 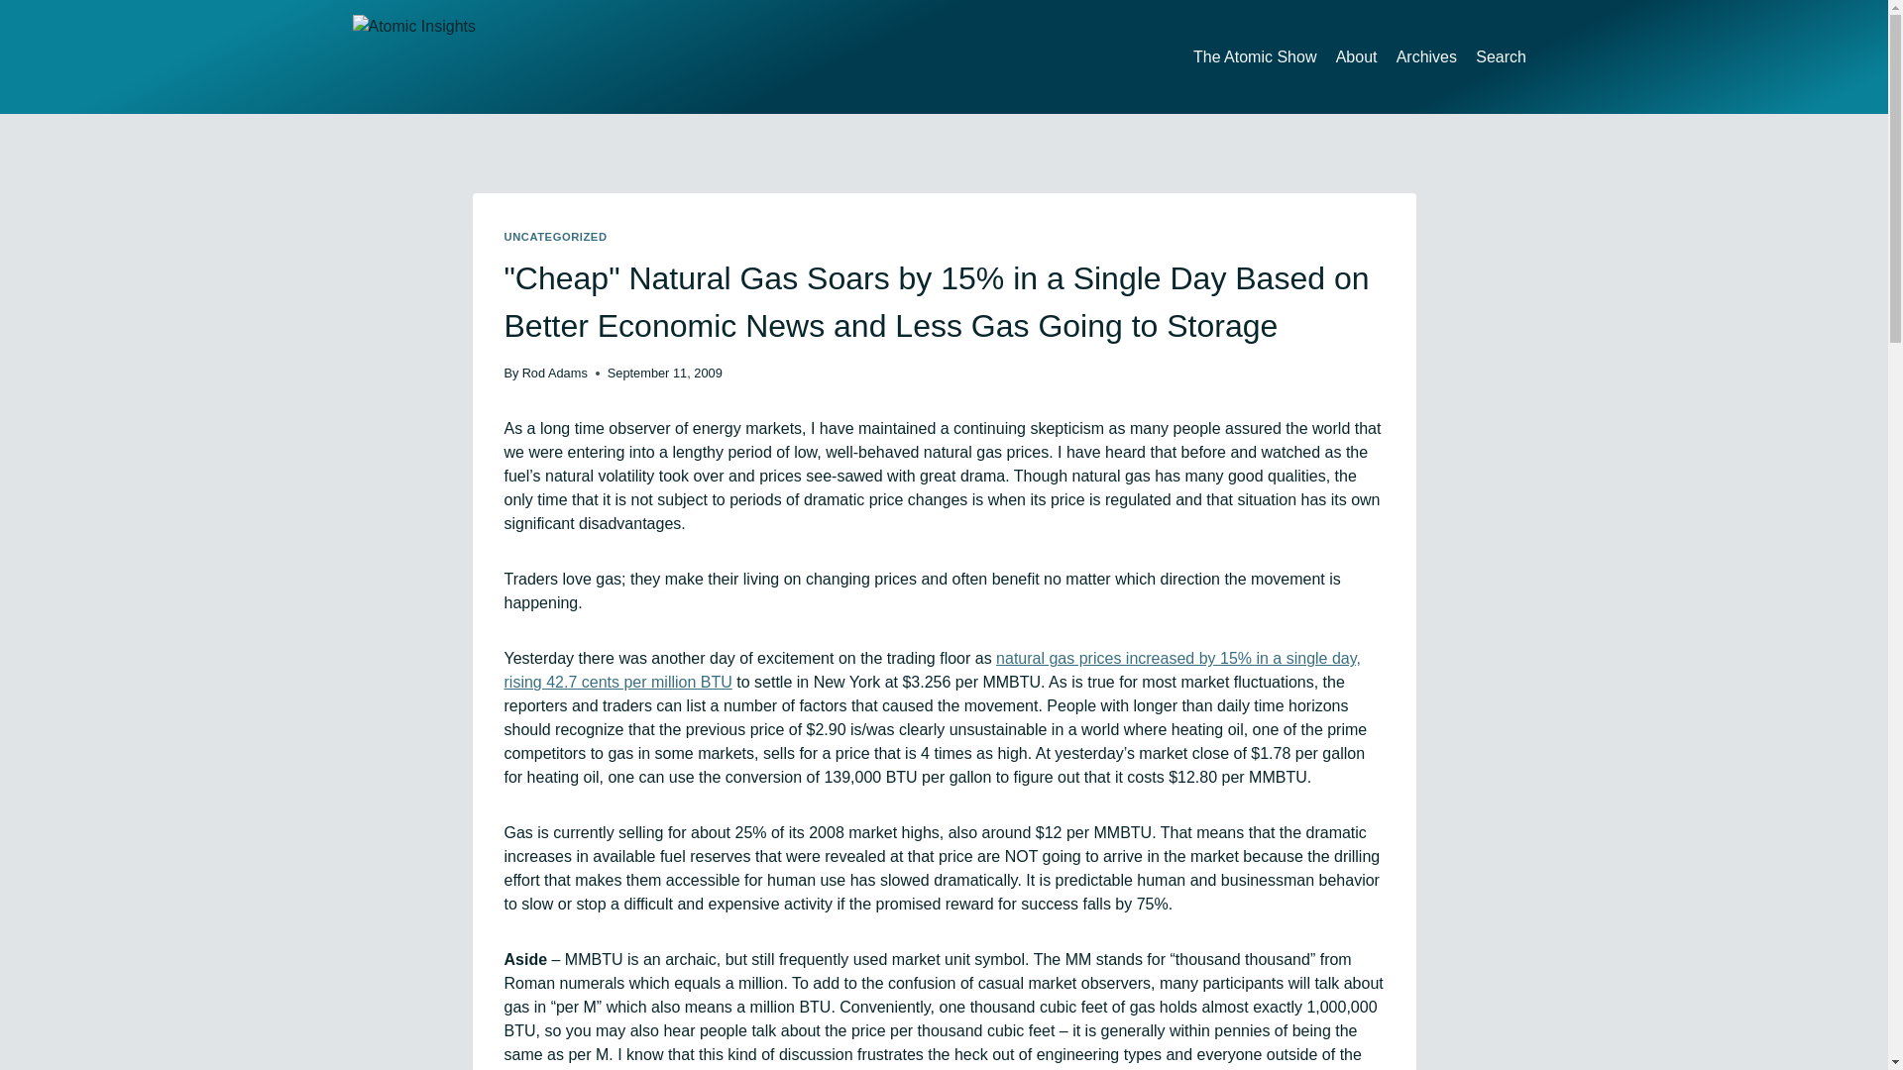 What do you see at coordinates (1255, 55) in the screenshot?
I see `The Atomic Show Podcast` at bounding box center [1255, 55].